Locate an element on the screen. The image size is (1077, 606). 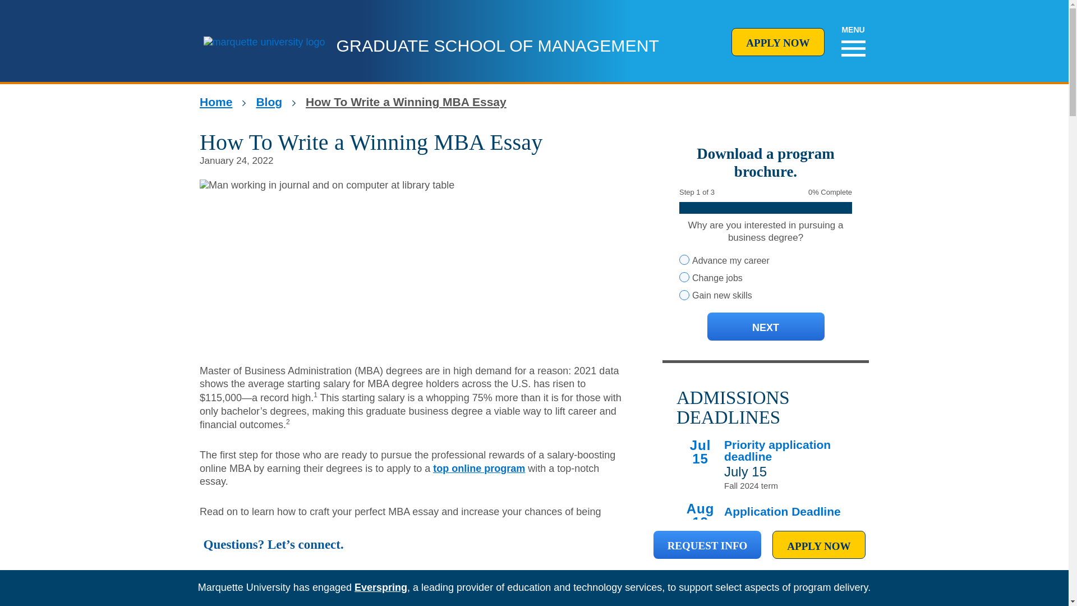
APPLY NOW is located at coordinates (777, 42).